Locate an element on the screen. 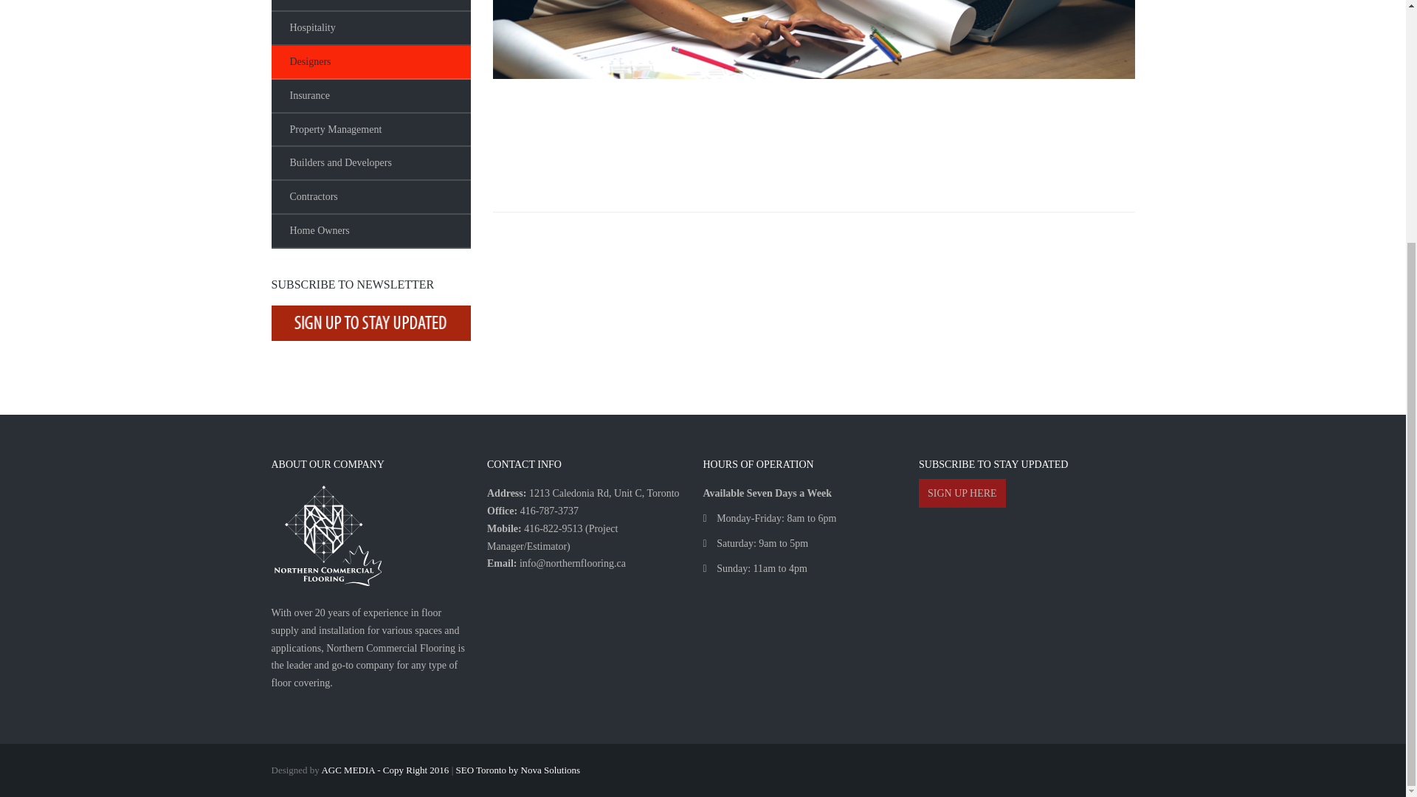 This screenshot has width=1417, height=797. Commercial is located at coordinates (370, 6).